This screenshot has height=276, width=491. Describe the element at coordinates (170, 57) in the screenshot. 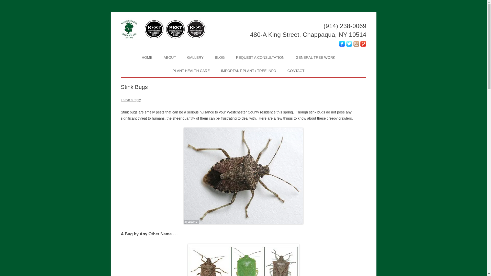

I see `ABOUT` at that location.